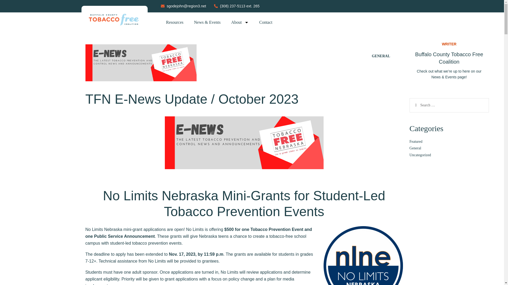 The image size is (508, 285). Describe the element at coordinates (240, 22) in the screenshot. I see `About` at that location.